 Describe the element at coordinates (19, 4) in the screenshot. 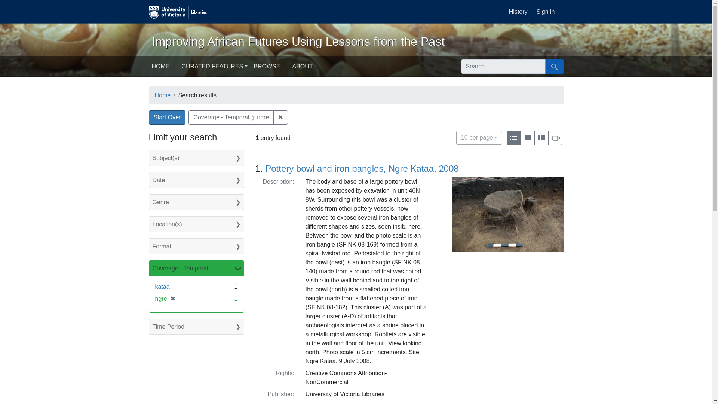

I see `HOME` at that location.